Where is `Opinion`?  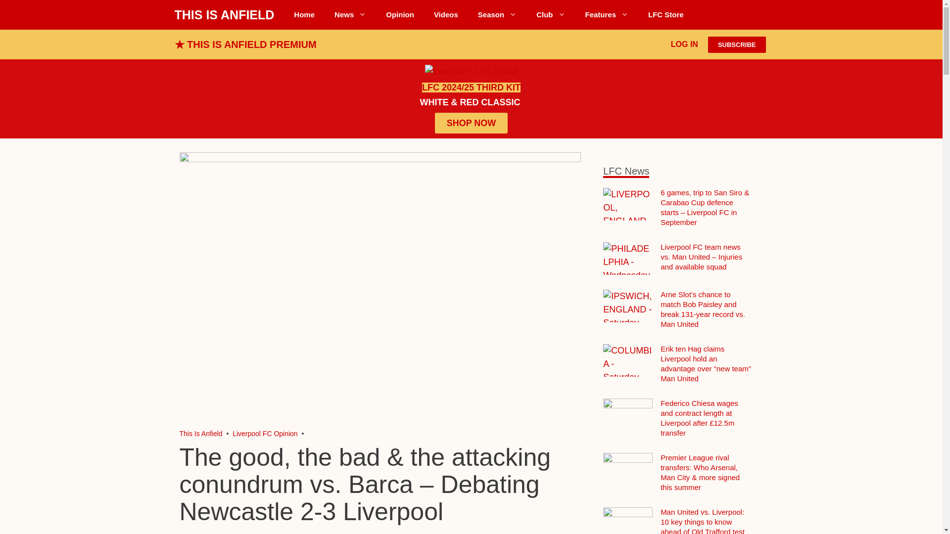
Opinion is located at coordinates (400, 15).